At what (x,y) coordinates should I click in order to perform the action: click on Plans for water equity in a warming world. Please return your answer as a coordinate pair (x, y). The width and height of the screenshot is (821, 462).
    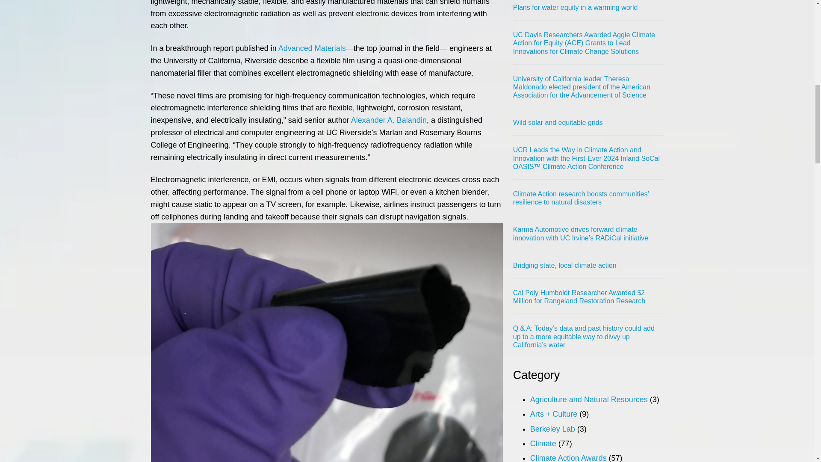
    Looking at the image, I should click on (576, 7).